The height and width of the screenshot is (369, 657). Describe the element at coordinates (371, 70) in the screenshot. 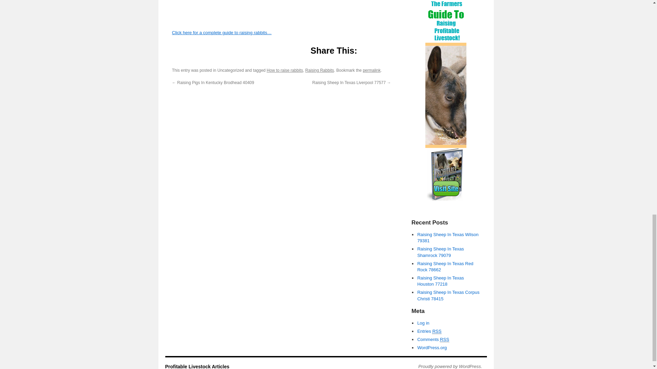

I see `permalink` at that location.